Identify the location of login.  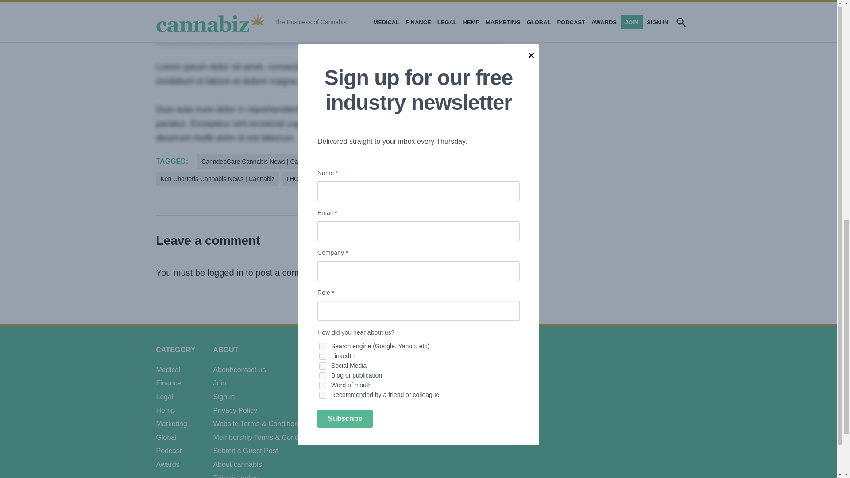
(352, 20).